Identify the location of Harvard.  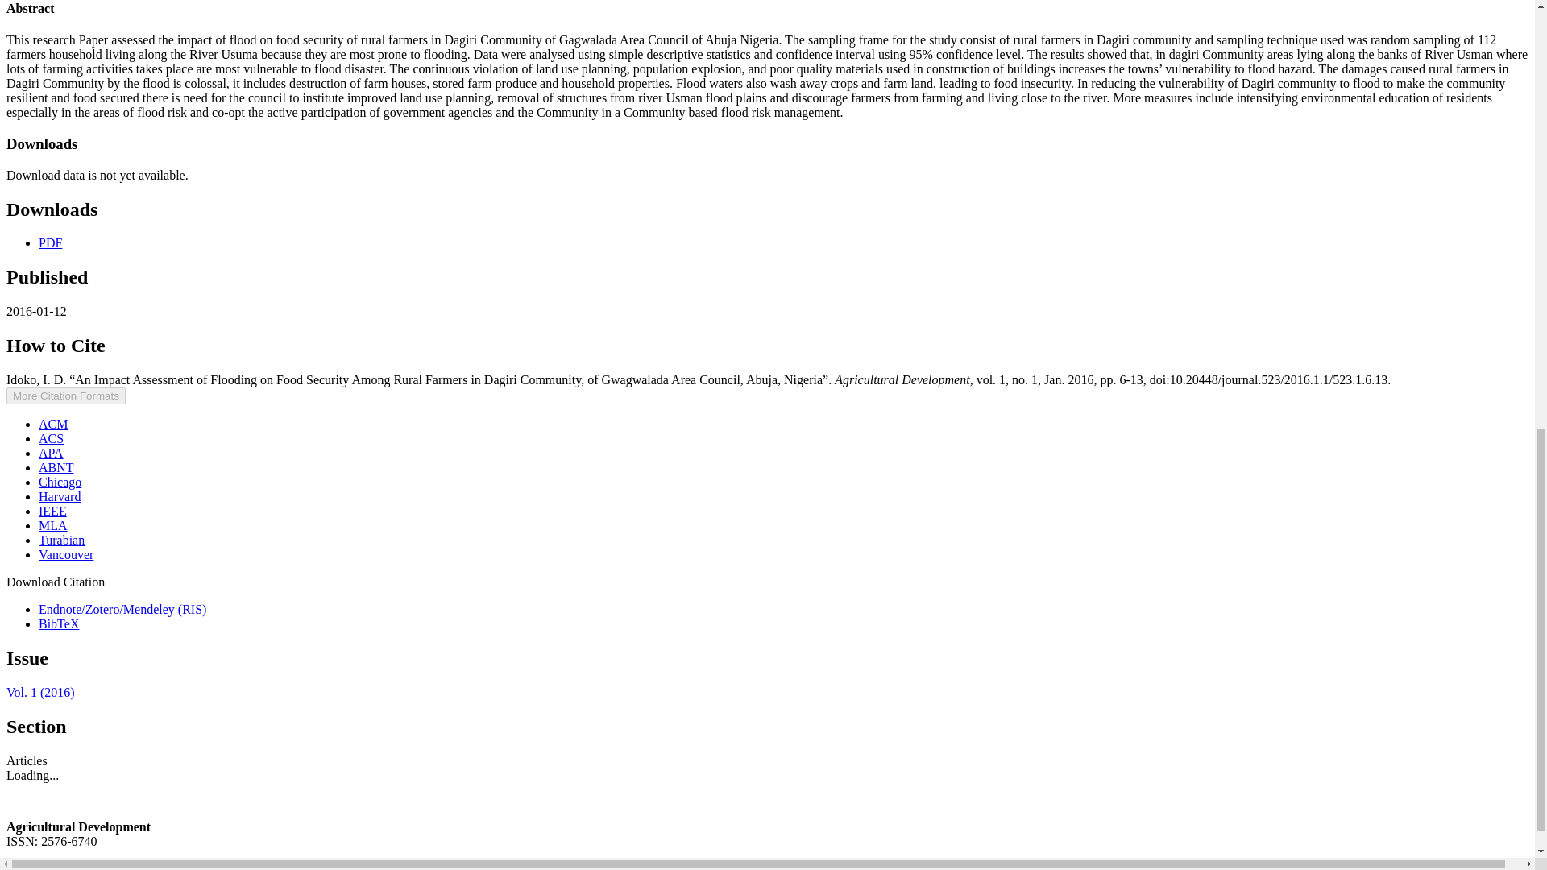
(60, 496).